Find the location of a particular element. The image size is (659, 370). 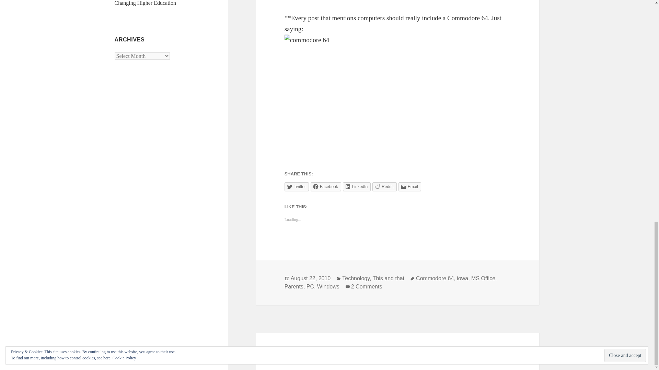

Technology is located at coordinates (356, 278).